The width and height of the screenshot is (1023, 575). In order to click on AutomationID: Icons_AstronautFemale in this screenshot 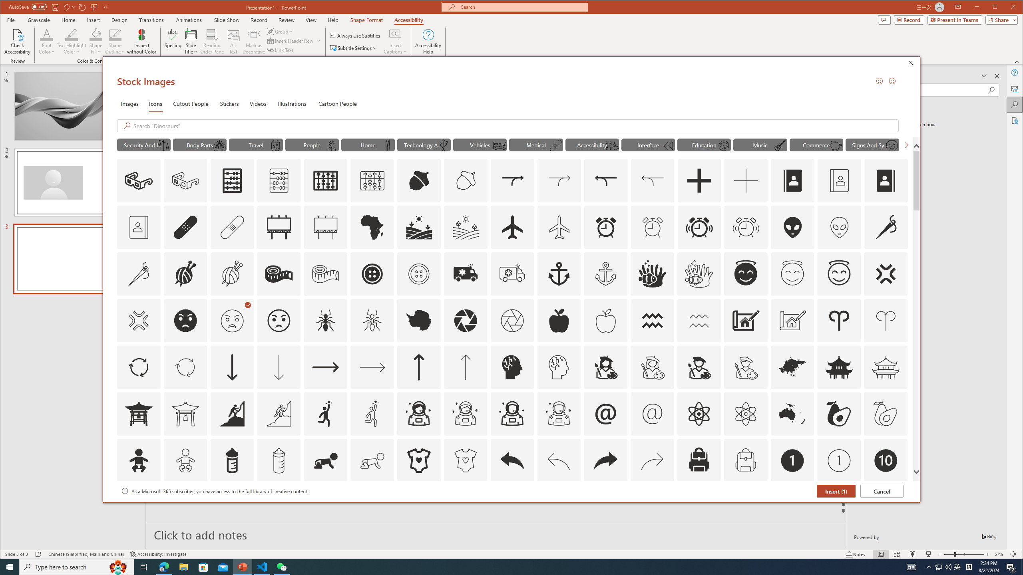, I will do `click(418, 414)`.